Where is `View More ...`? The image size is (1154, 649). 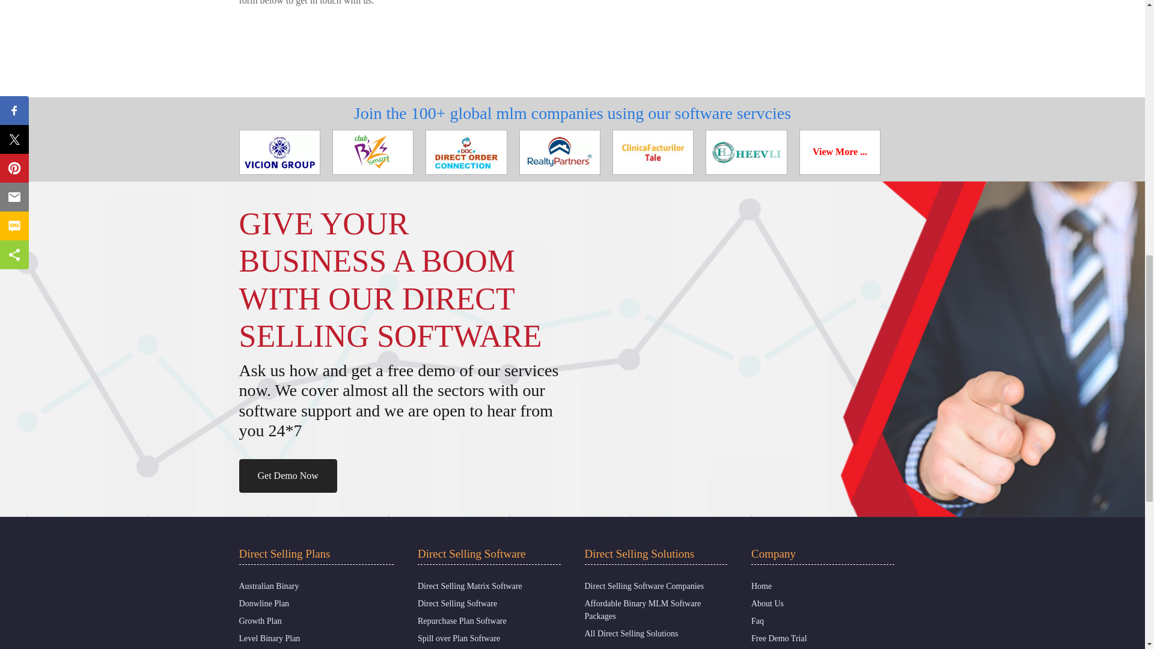
View More ... is located at coordinates (840, 151).